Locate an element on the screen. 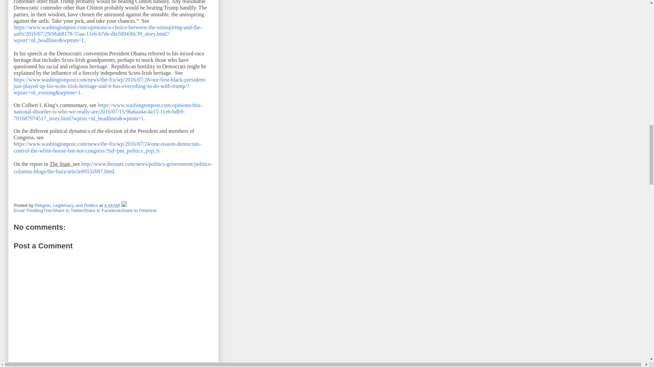 This screenshot has width=654, height=367. author profile is located at coordinates (67, 205).